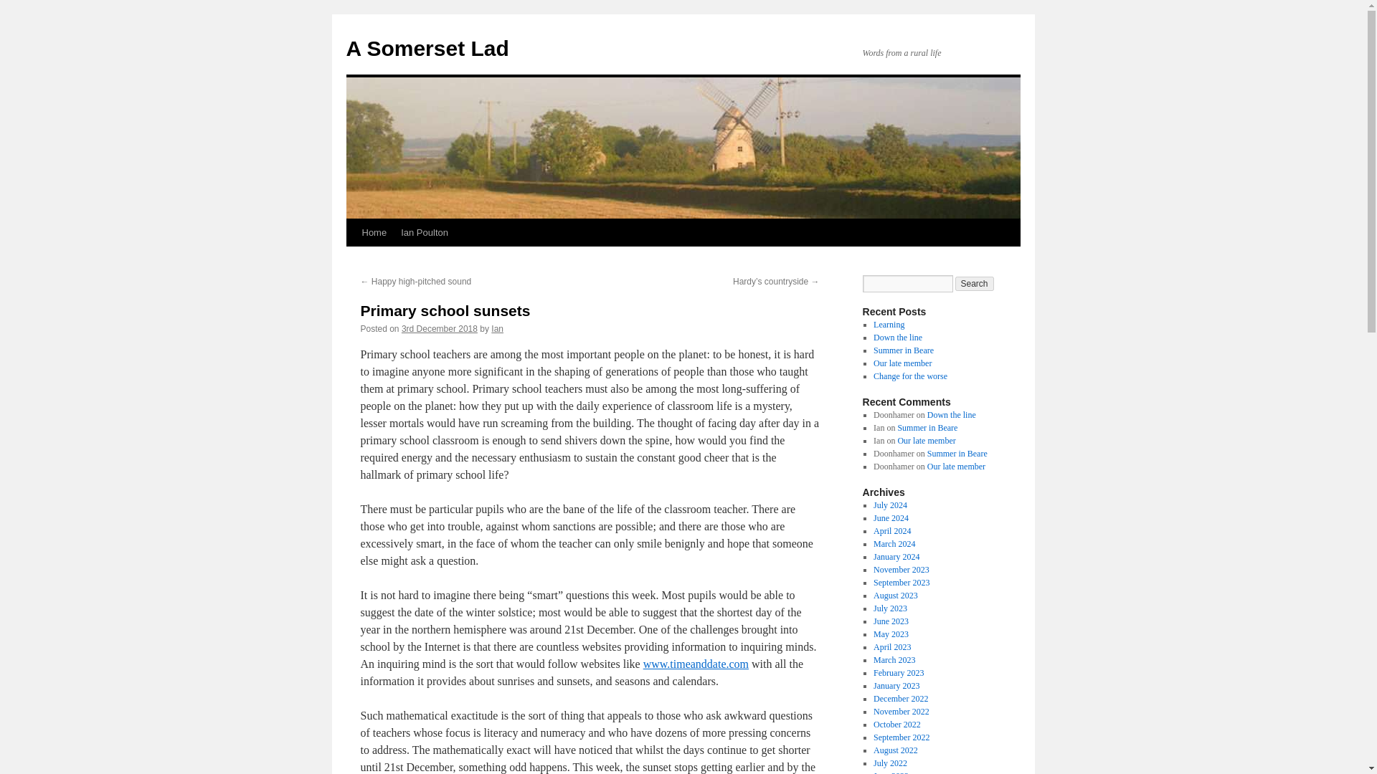 This screenshot has width=1377, height=774. Describe the element at coordinates (894, 543) in the screenshot. I see `March 2024` at that location.